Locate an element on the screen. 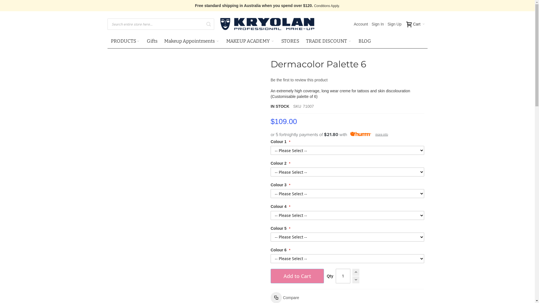  Be the first to review this product is located at coordinates (299, 80).